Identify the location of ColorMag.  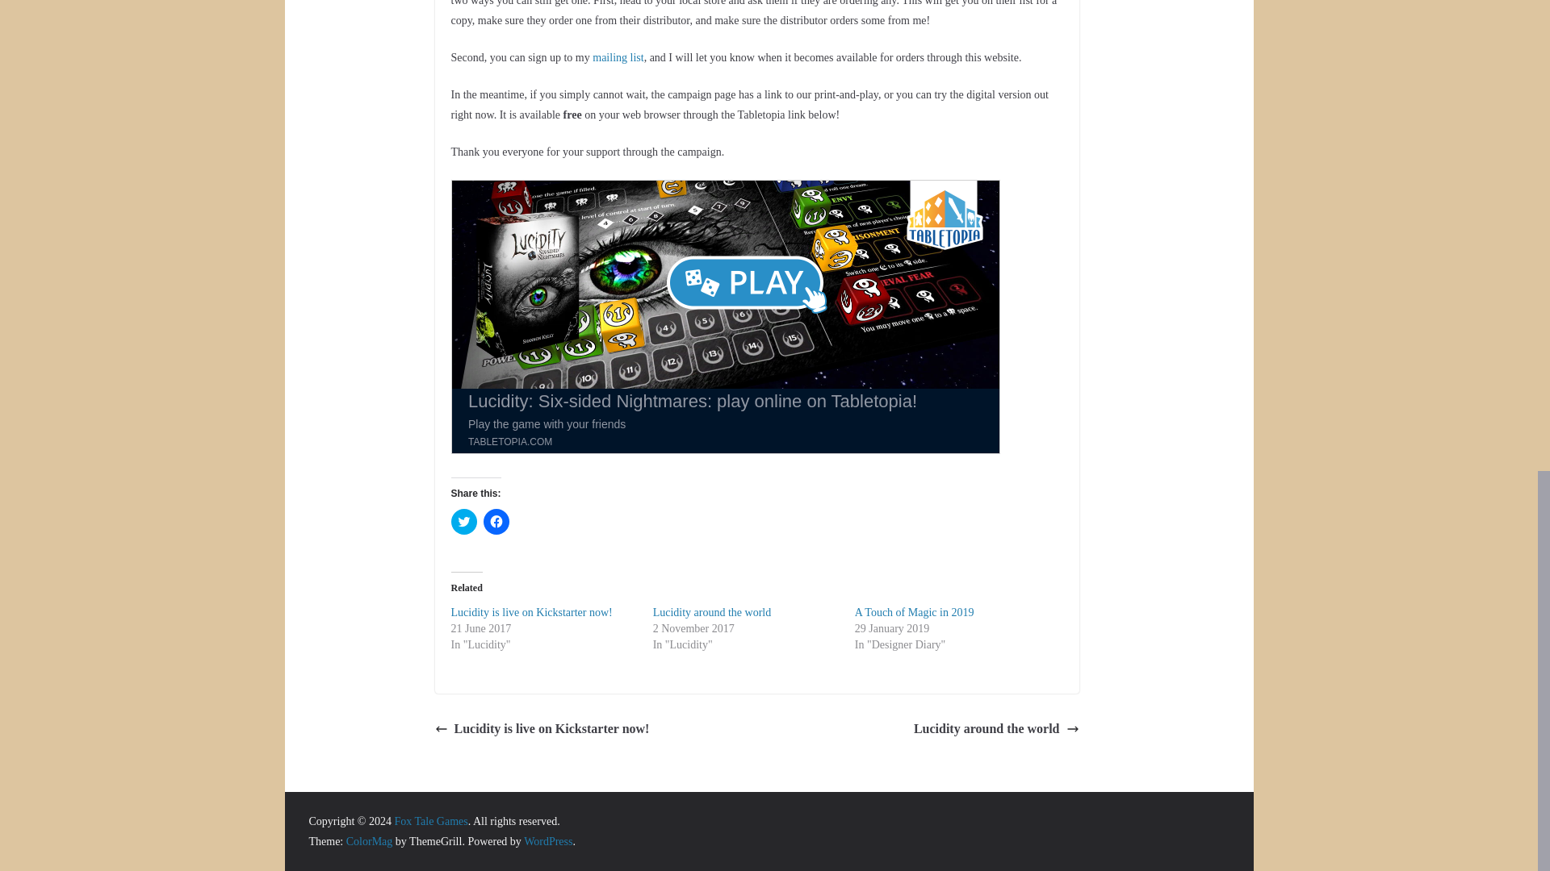
(370, 840).